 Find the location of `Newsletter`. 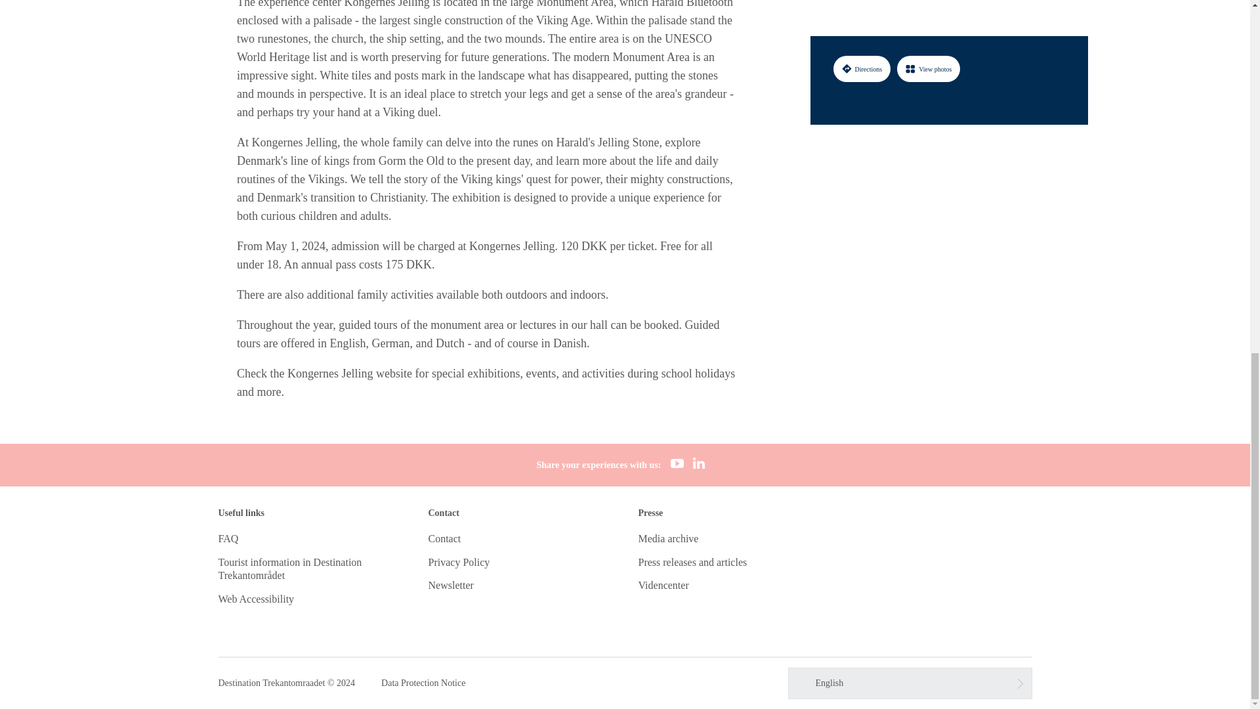

Newsletter is located at coordinates (450, 585).